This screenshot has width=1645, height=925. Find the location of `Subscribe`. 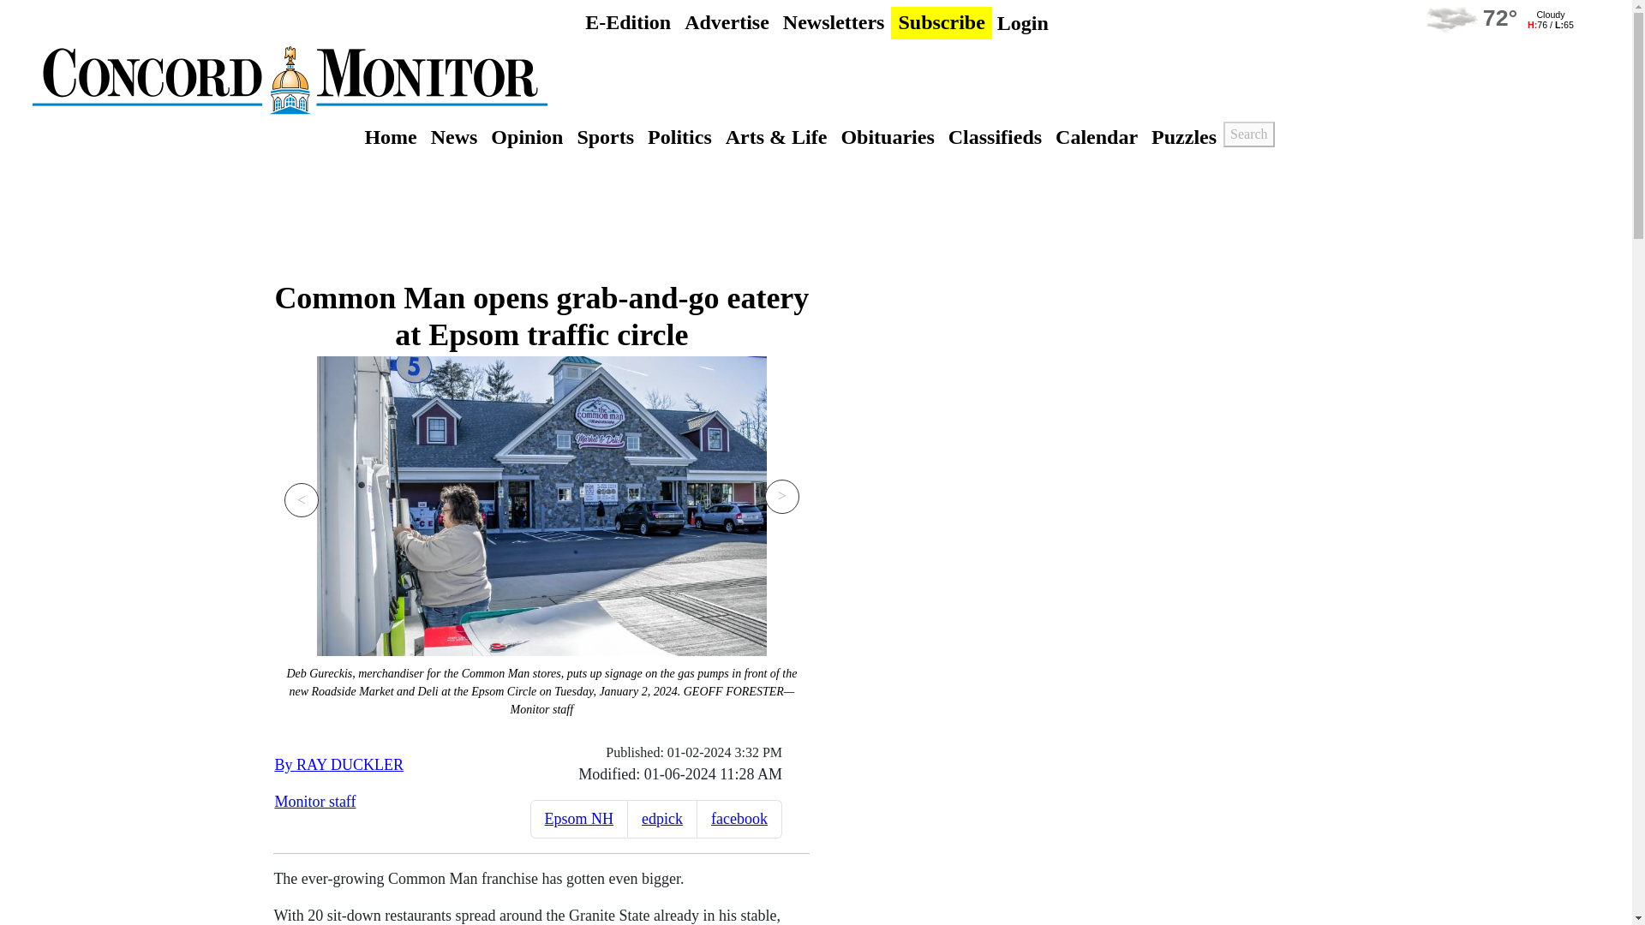

Subscribe is located at coordinates (941, 22).